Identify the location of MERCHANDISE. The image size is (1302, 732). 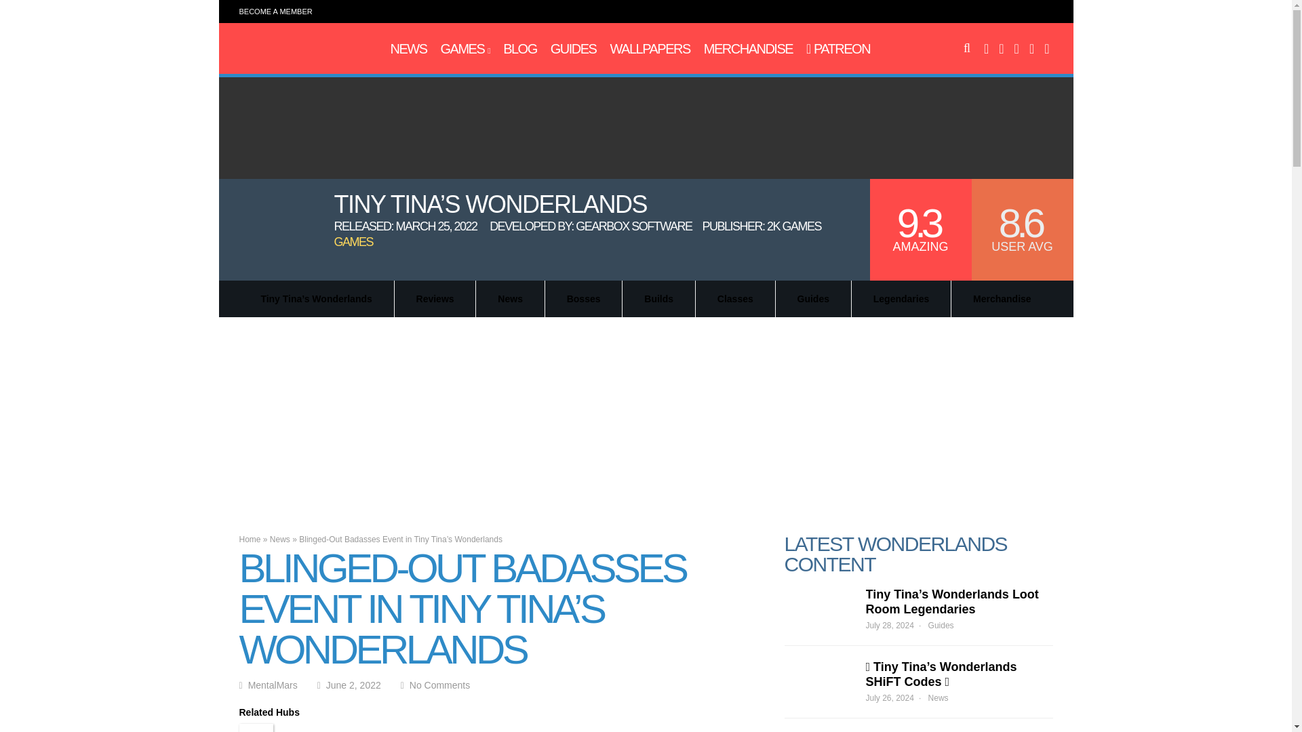
(749, 49).